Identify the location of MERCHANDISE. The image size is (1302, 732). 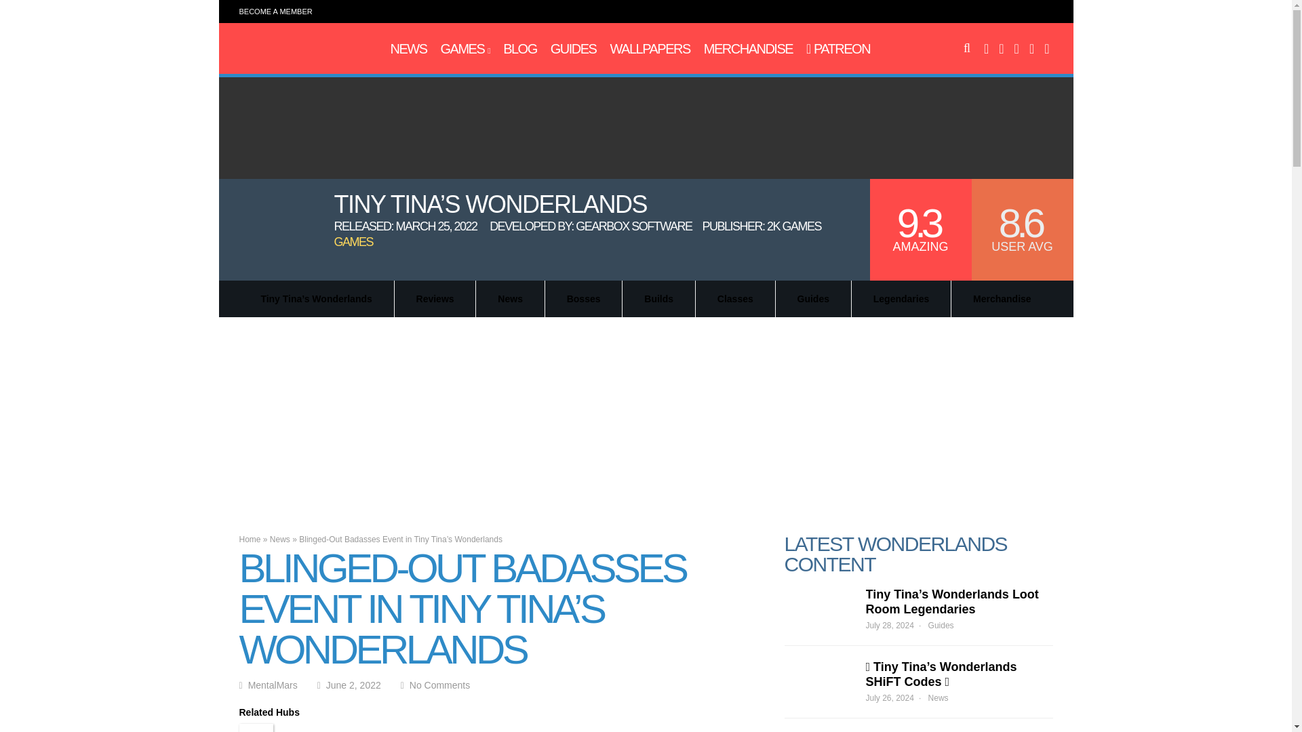
(749, 49).